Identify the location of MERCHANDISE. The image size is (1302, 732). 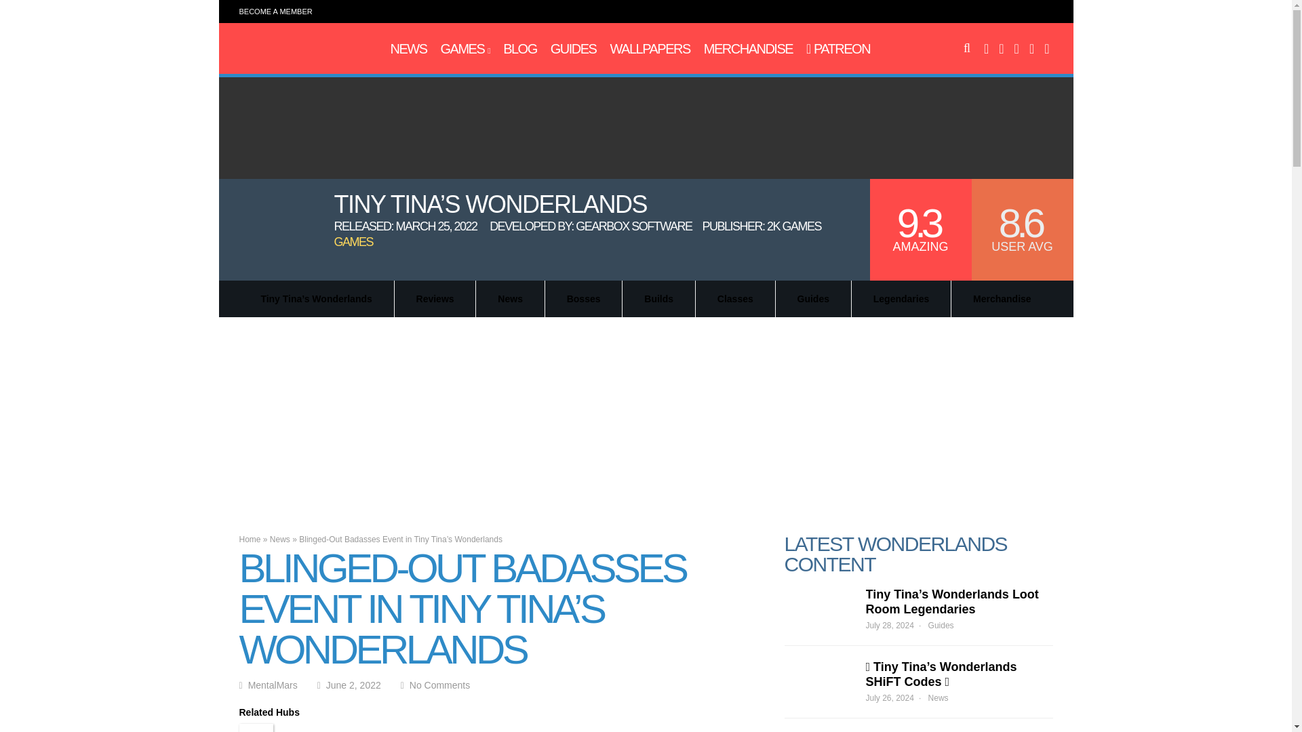
(749, 49).